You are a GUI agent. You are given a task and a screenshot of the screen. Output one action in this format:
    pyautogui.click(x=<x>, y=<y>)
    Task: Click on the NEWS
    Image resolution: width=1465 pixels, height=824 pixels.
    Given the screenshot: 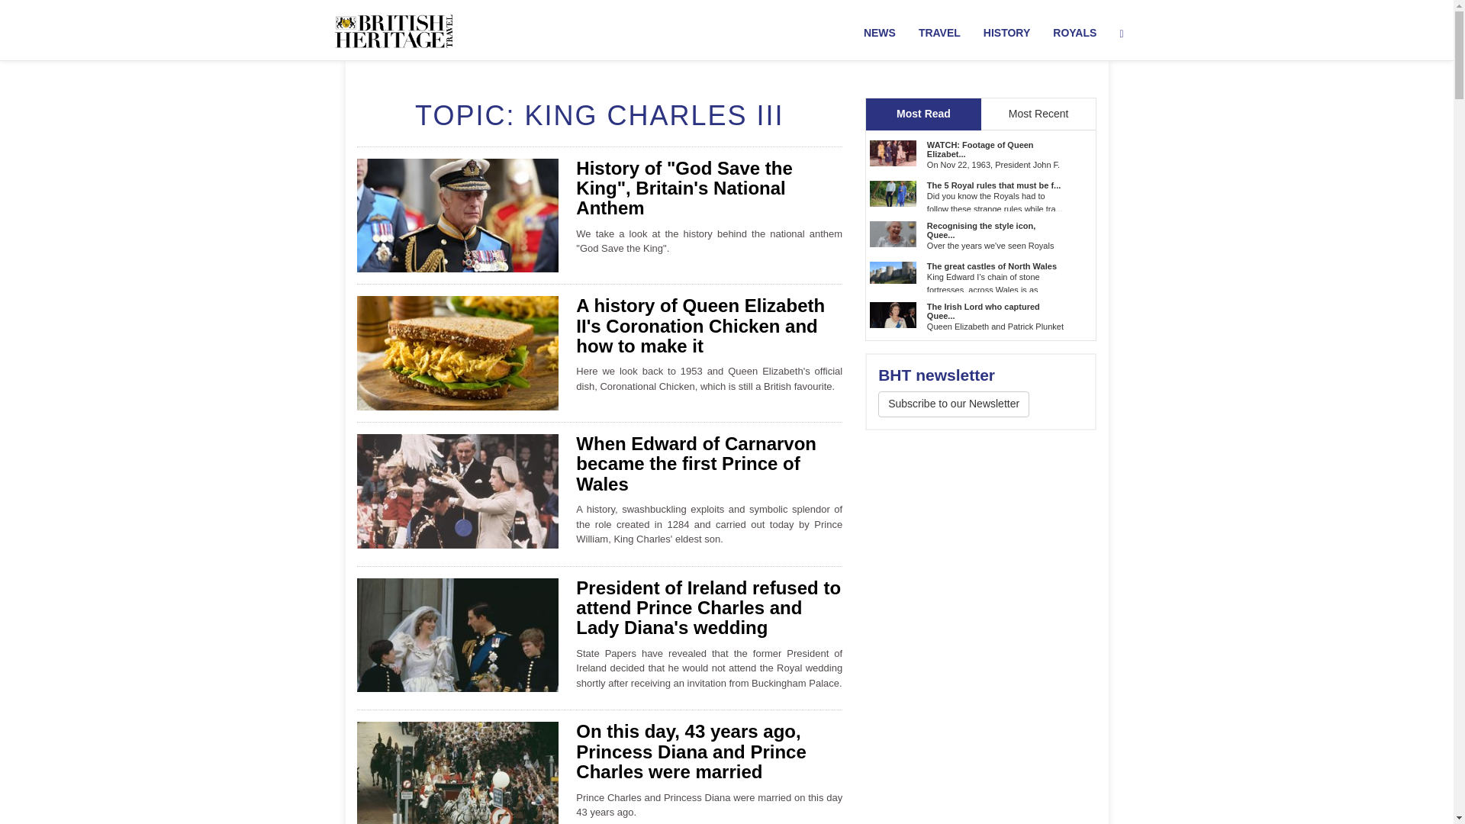 What is the action you would take?
    pyautogui.click(x=879, y=33)
    